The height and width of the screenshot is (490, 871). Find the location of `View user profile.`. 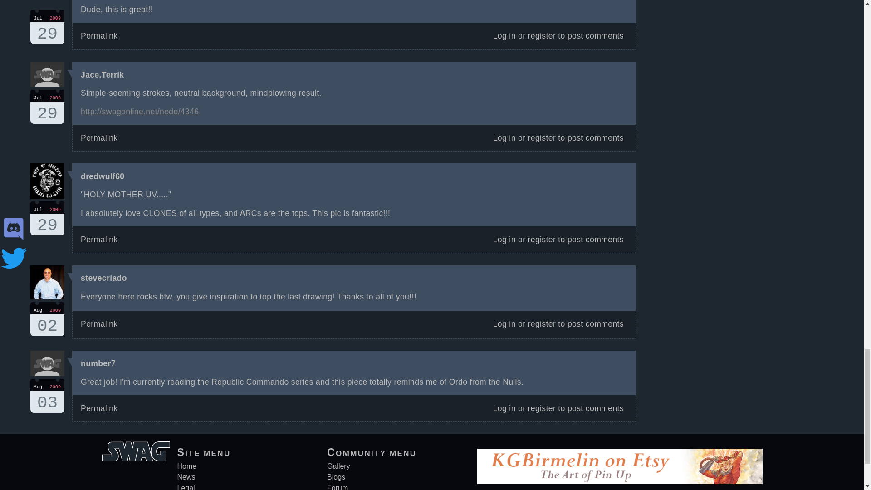

View user profile. is located at coordinates (103, 176).